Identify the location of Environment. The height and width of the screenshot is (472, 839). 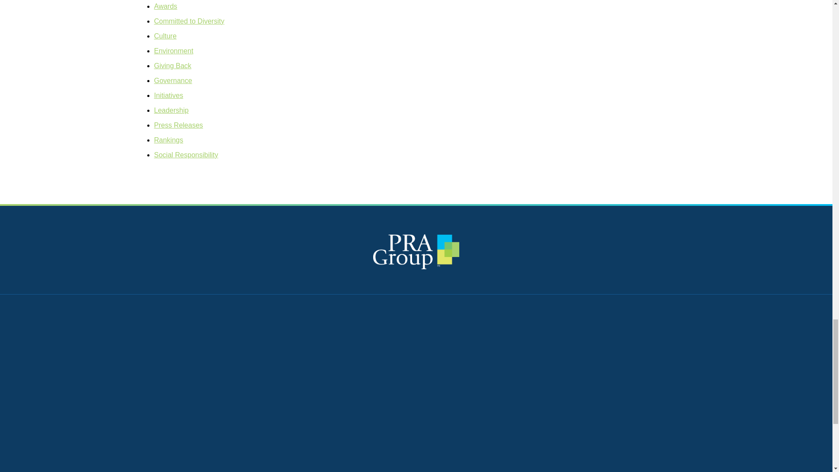
(173, 51).